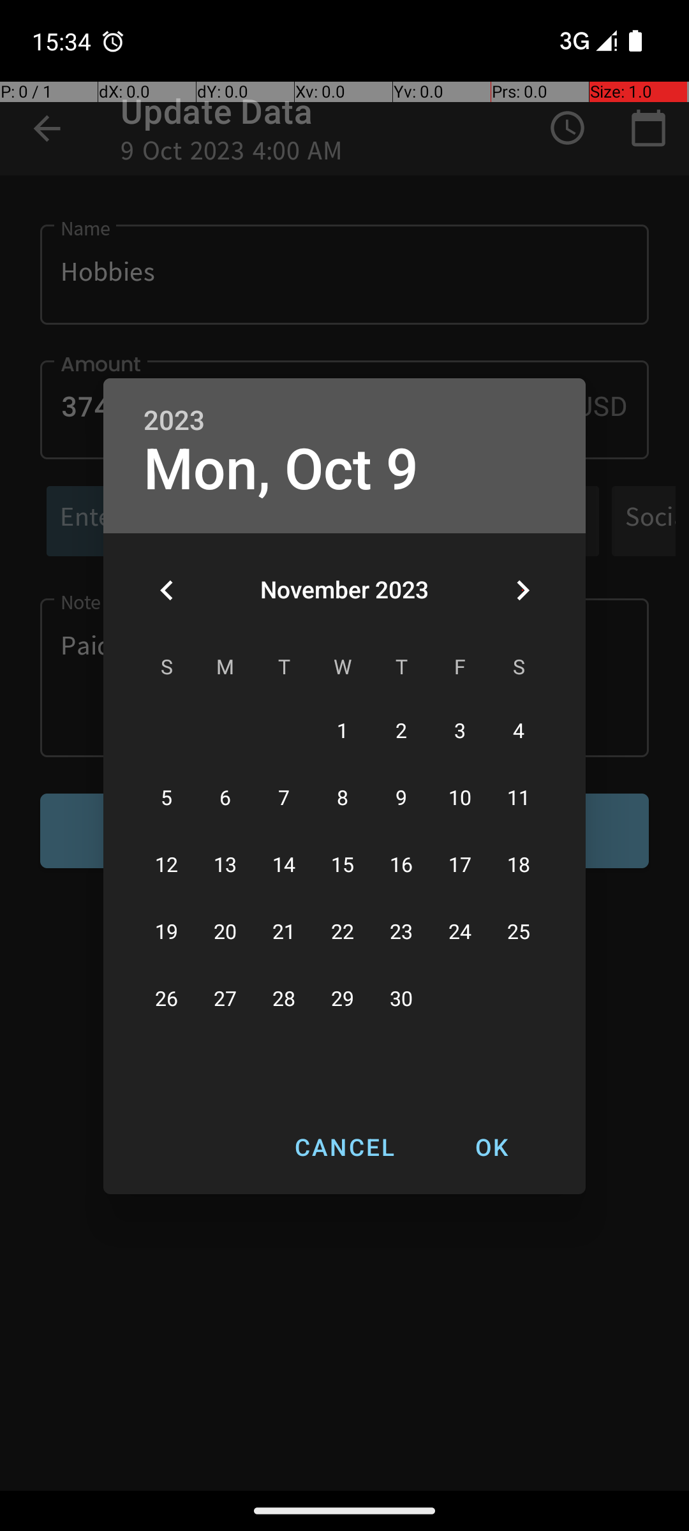 This screenshot has width=689, height=1531. I want to click on Mon, Oct 9, so click(281, 470).